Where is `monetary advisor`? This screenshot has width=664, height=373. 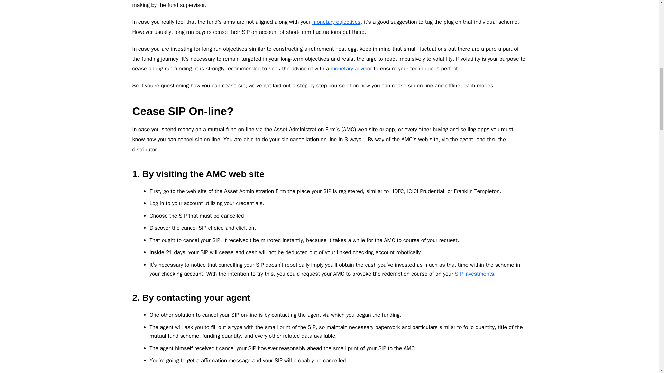
monetary advisor is located at coordinates (351, 69).